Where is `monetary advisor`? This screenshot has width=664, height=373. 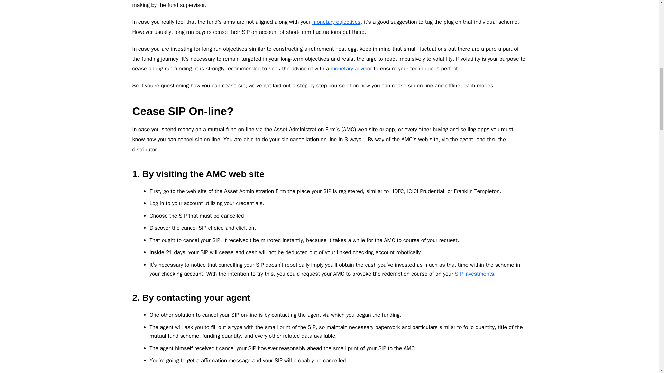
monetary advisor is located at coordinates (351, 69).